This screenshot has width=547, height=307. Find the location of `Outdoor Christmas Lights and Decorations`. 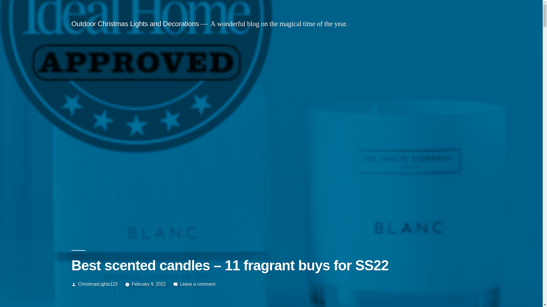

Outdoor Christmas Lights and Decorations is located at coordinates (135, 24).